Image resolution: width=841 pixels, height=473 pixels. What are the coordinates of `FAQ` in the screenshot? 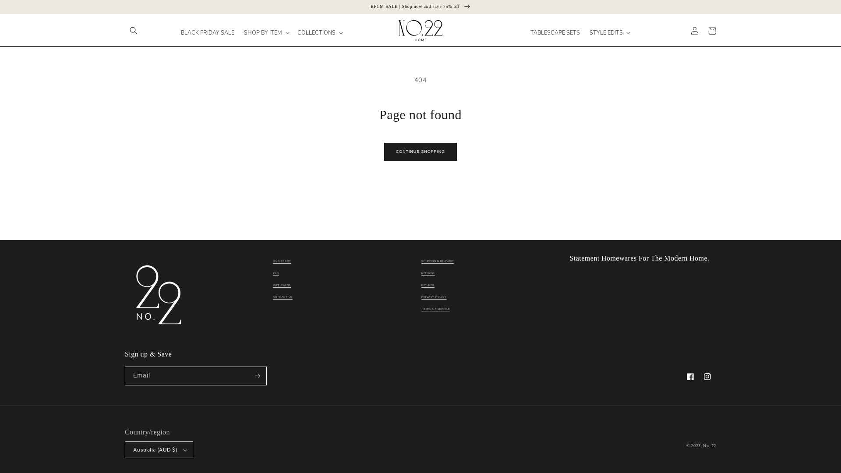 It's located at (276, 273).